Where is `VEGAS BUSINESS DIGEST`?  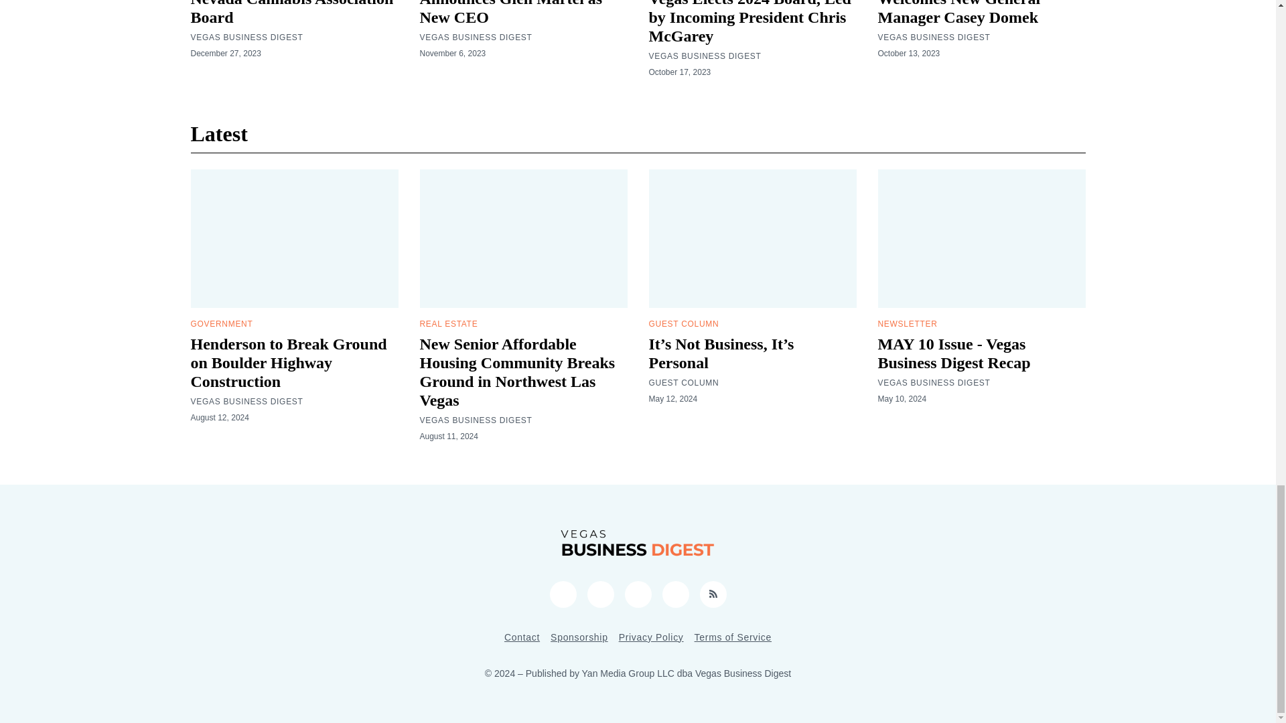 VEGAS BUSINESS DIGEST is located at coordinates (246, 37).